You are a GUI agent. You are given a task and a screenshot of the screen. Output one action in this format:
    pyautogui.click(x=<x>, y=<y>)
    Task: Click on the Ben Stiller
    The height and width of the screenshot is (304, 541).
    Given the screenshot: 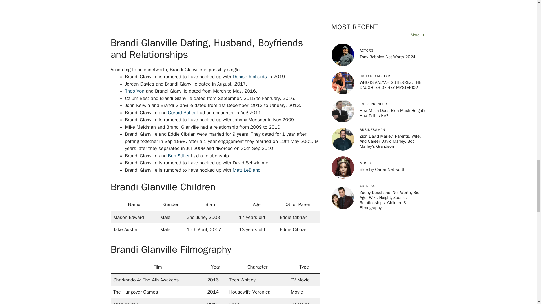 What is the action you would take?
    pyautogui.click(x=179, y=156)
    